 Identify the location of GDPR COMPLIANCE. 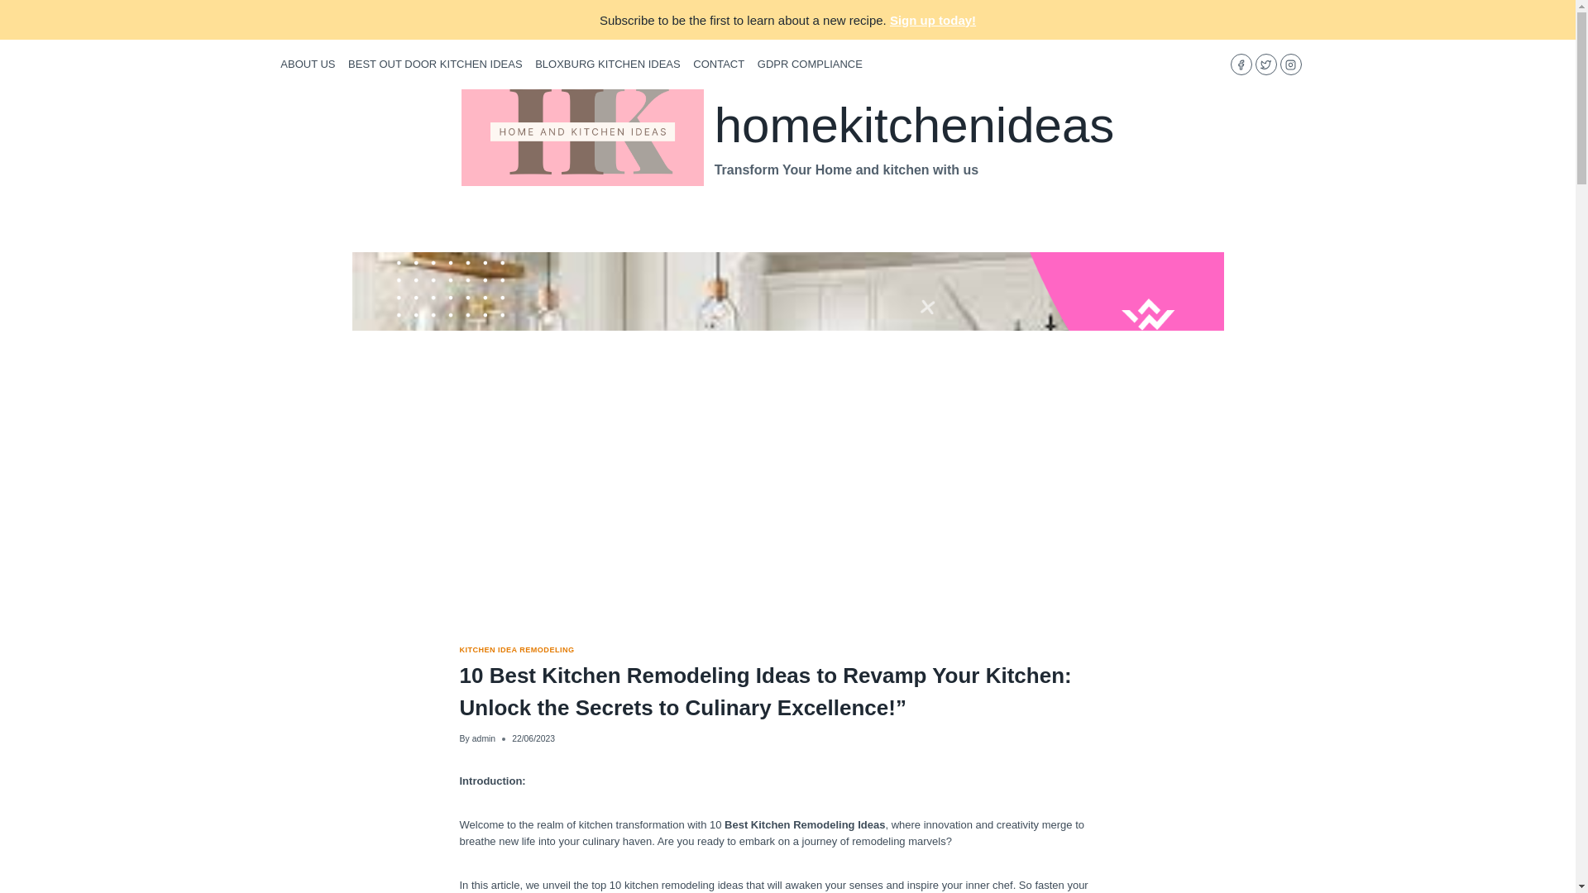
(810, 64).